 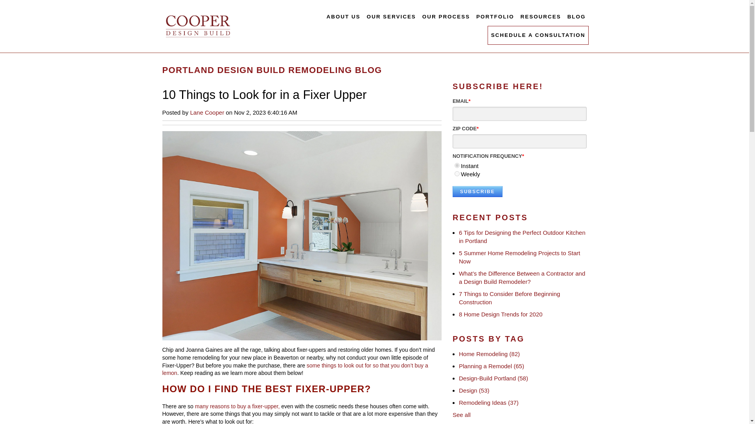 What do you see at coordinates (457, 165) in the screenshot?
I see `instant` at bounding box center [457, 165].